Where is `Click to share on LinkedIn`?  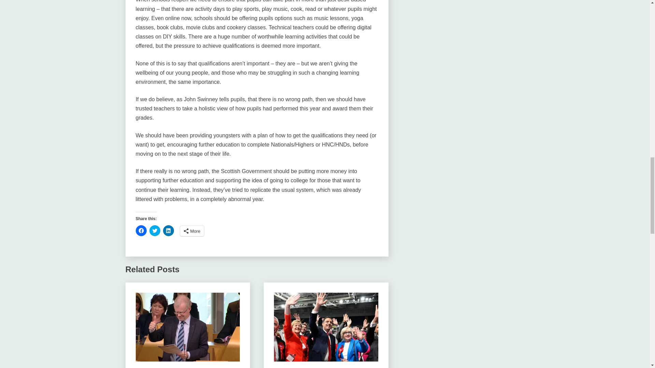
Click to share on LinkedIn is located at coordinates (169, 230).